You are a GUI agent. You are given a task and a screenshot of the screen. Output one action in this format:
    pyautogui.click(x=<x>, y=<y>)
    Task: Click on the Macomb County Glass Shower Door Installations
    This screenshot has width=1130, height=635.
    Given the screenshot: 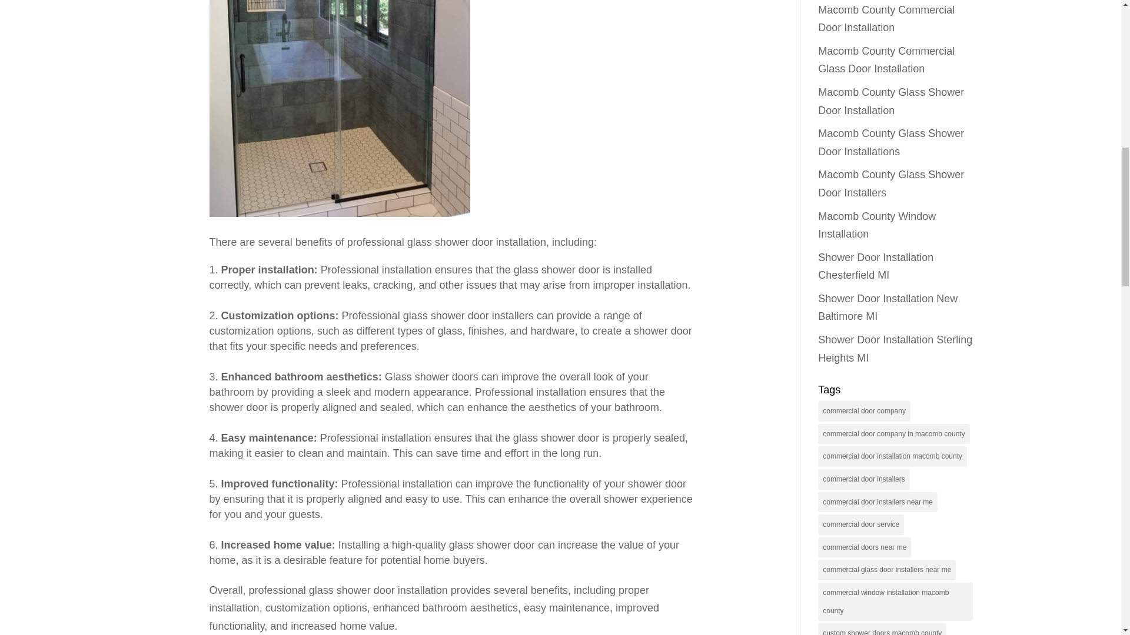 What is the action you would take?
    pyautogui.click(x=891, y=142)
    